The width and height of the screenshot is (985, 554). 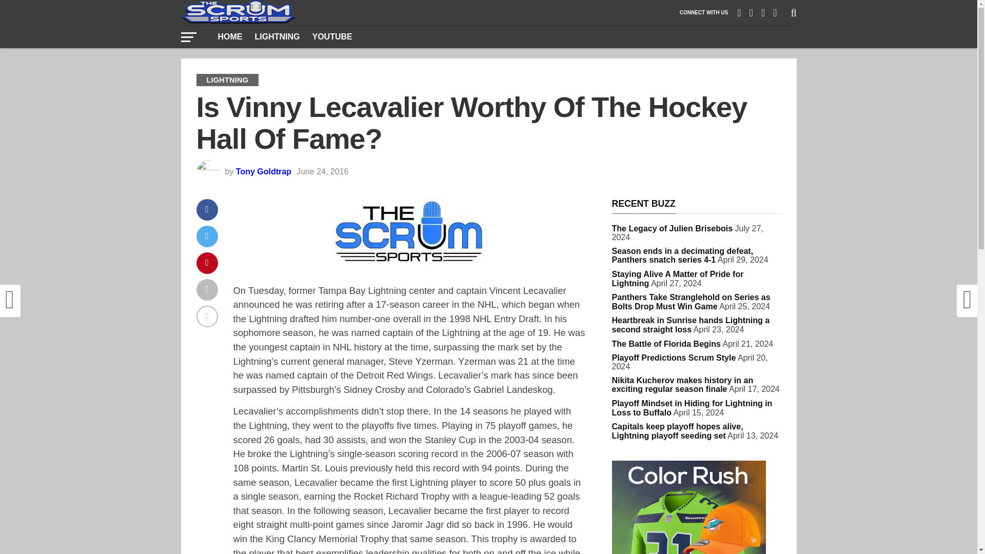 What do you see at coordinates (331, 36) in the screenshot?
I see `YOUTUBE` at bounding box center [331, 36].